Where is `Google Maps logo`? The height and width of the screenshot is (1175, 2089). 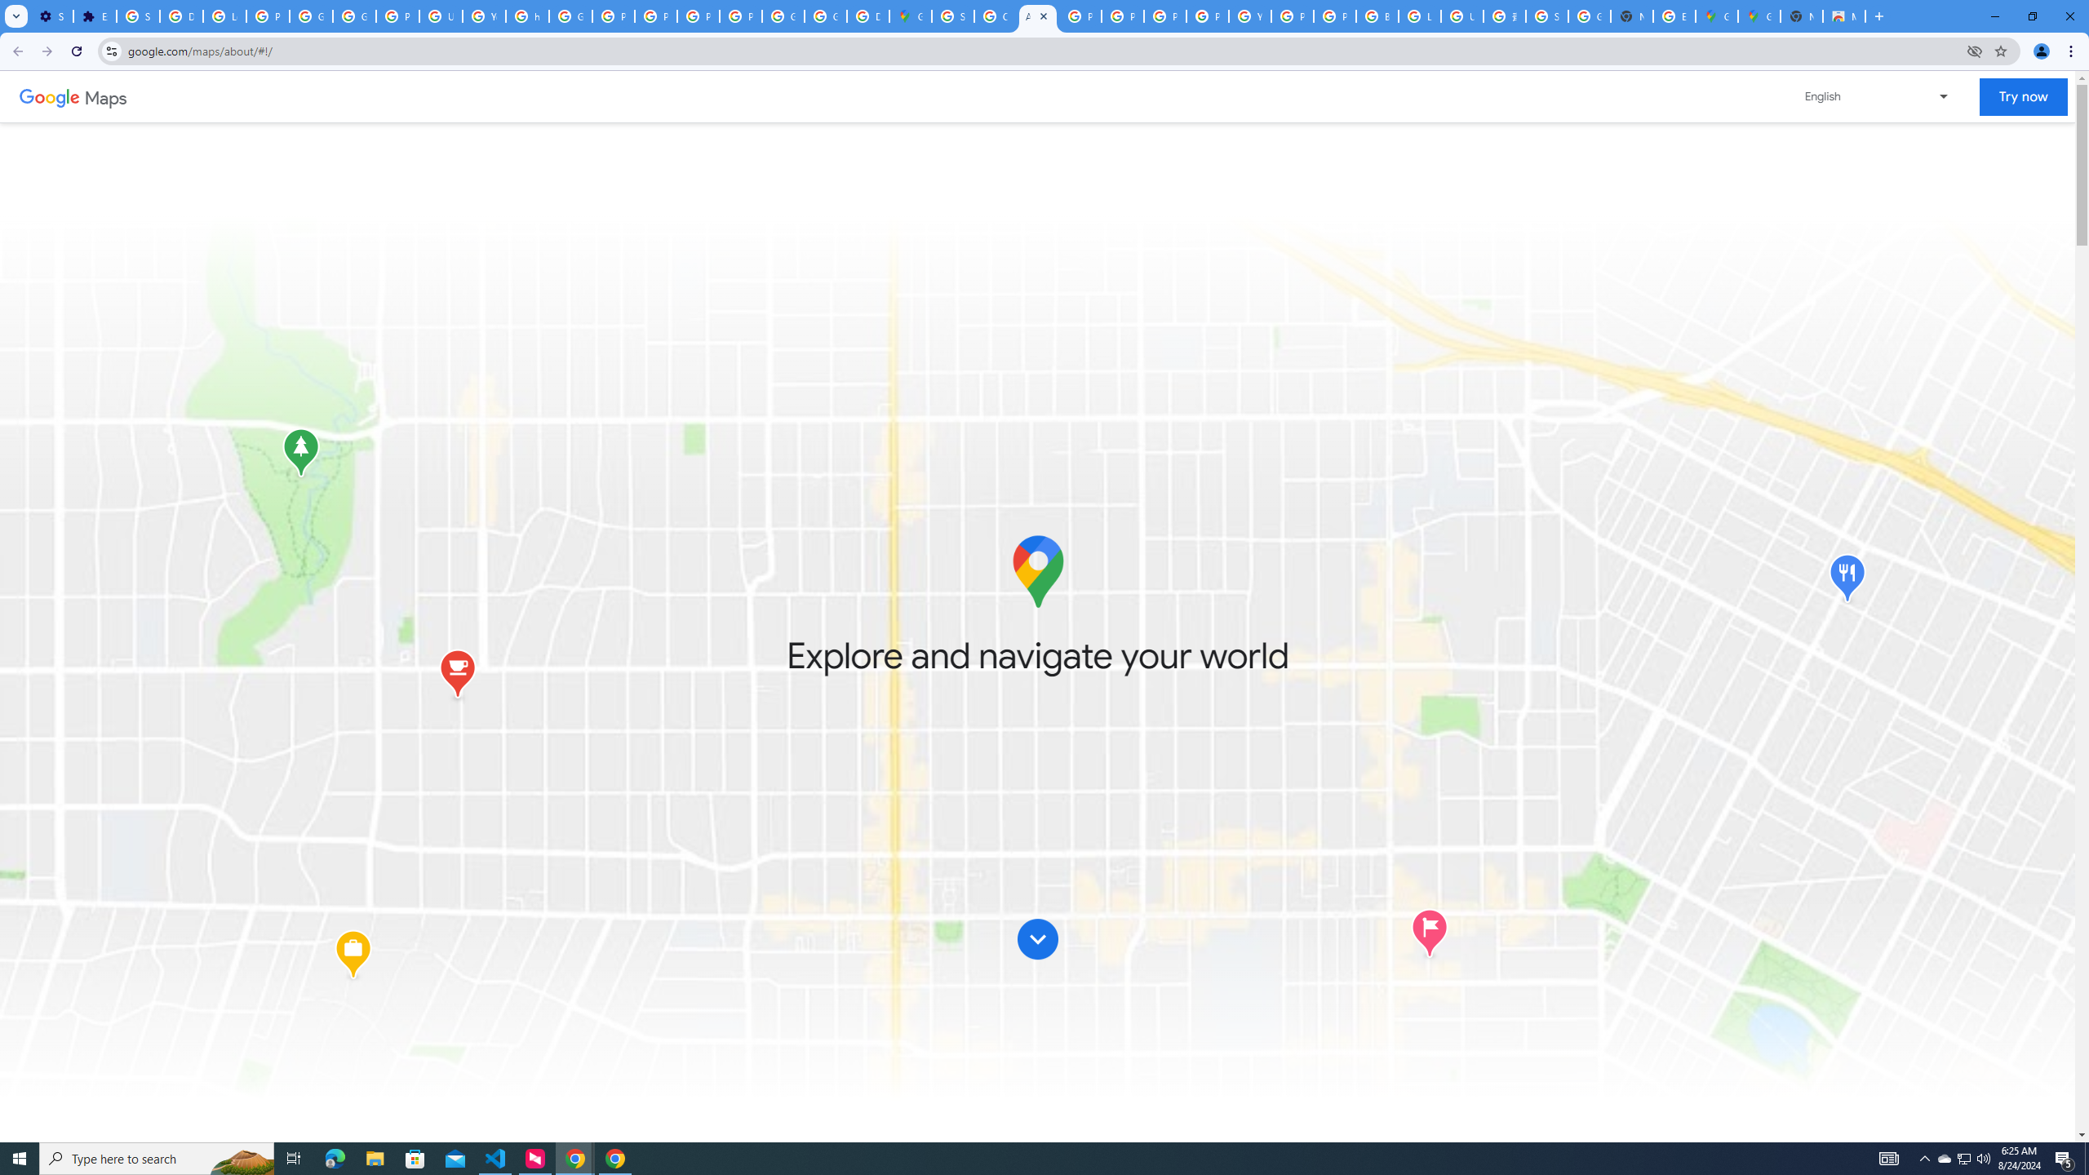 Google Maps logo is located at coordinates (1036, 571).